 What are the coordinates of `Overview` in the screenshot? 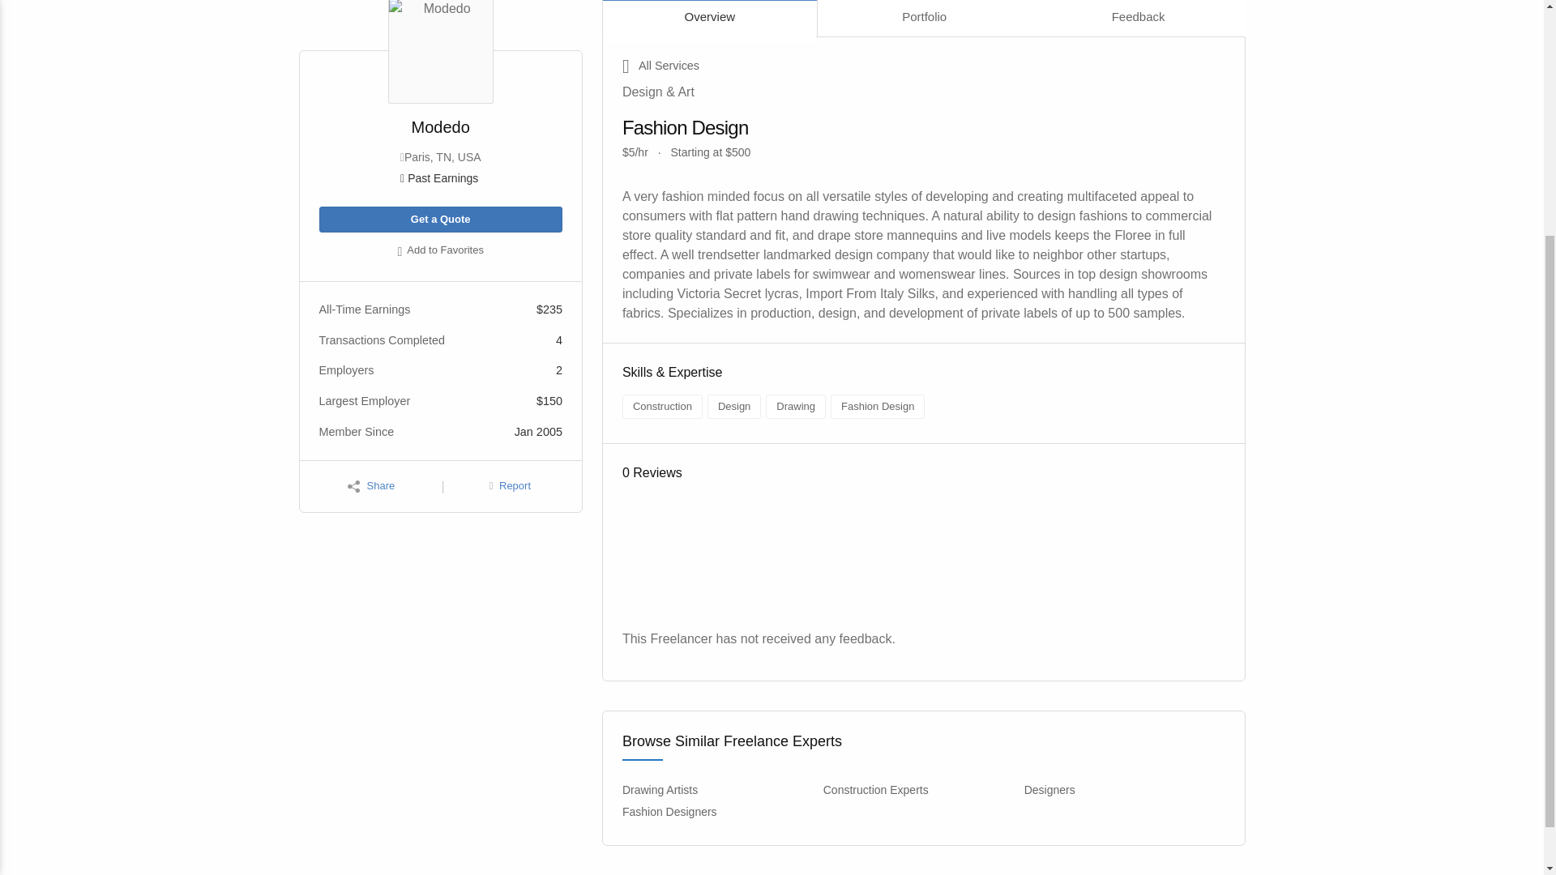 It's located at (710, 18).